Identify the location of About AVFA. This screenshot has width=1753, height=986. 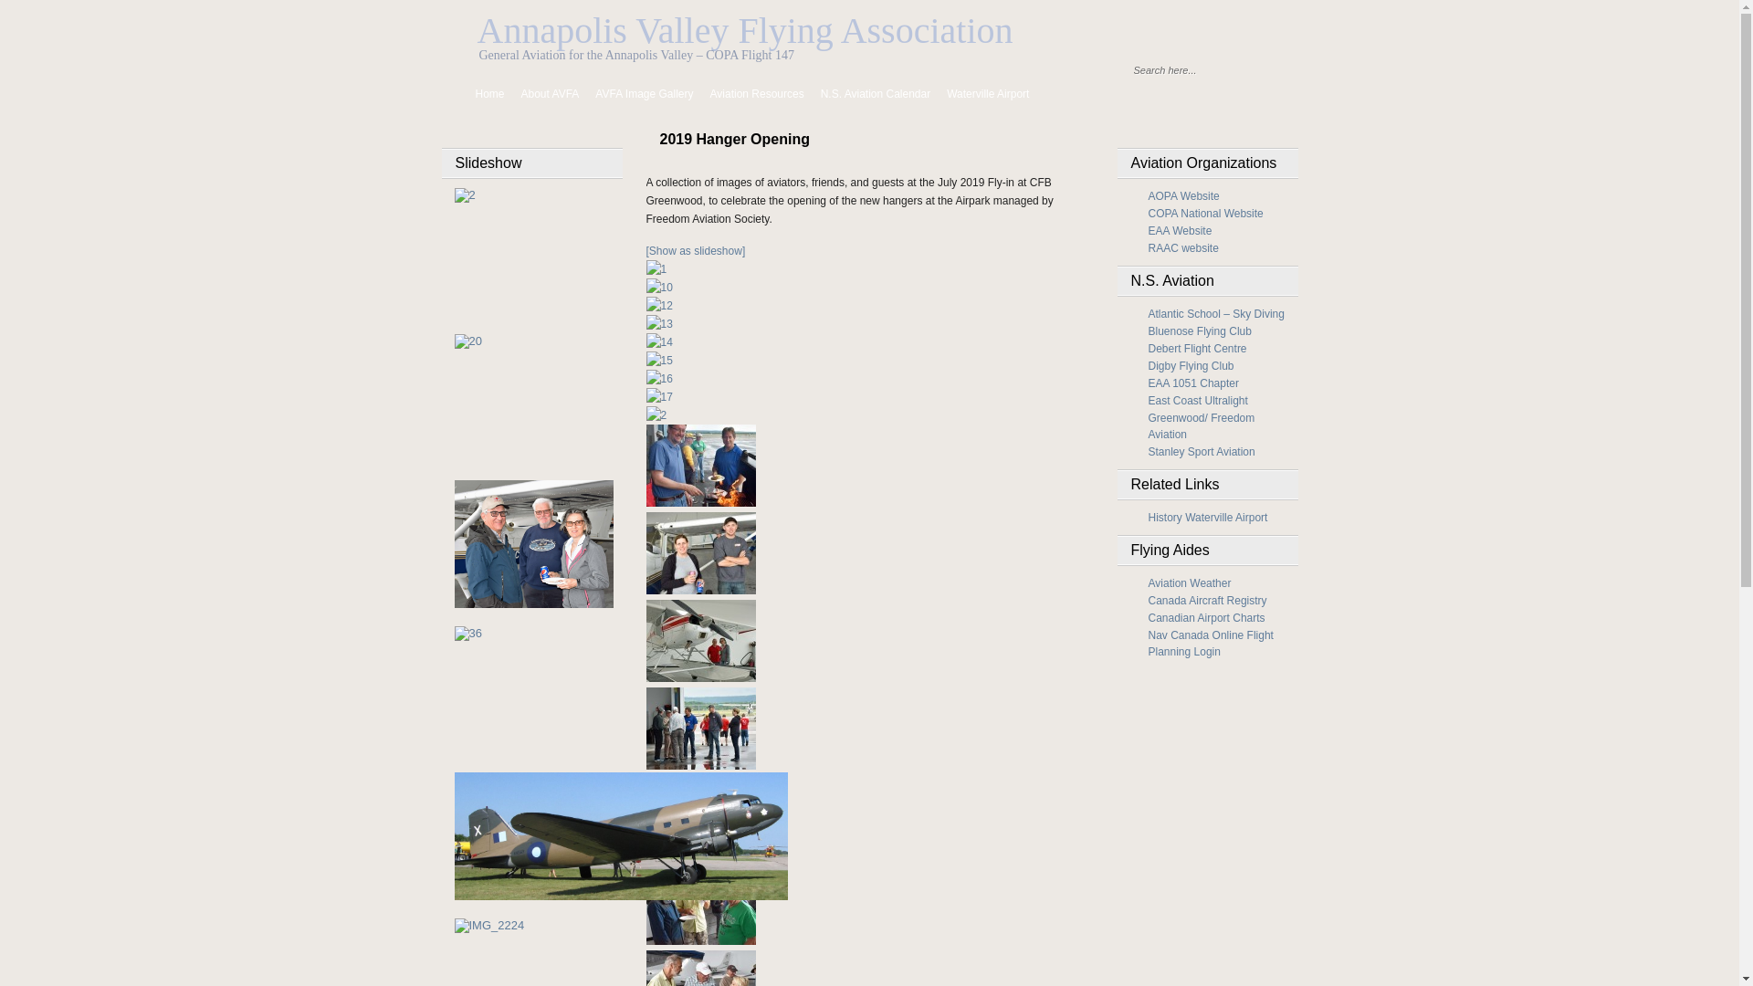
(551, 94).